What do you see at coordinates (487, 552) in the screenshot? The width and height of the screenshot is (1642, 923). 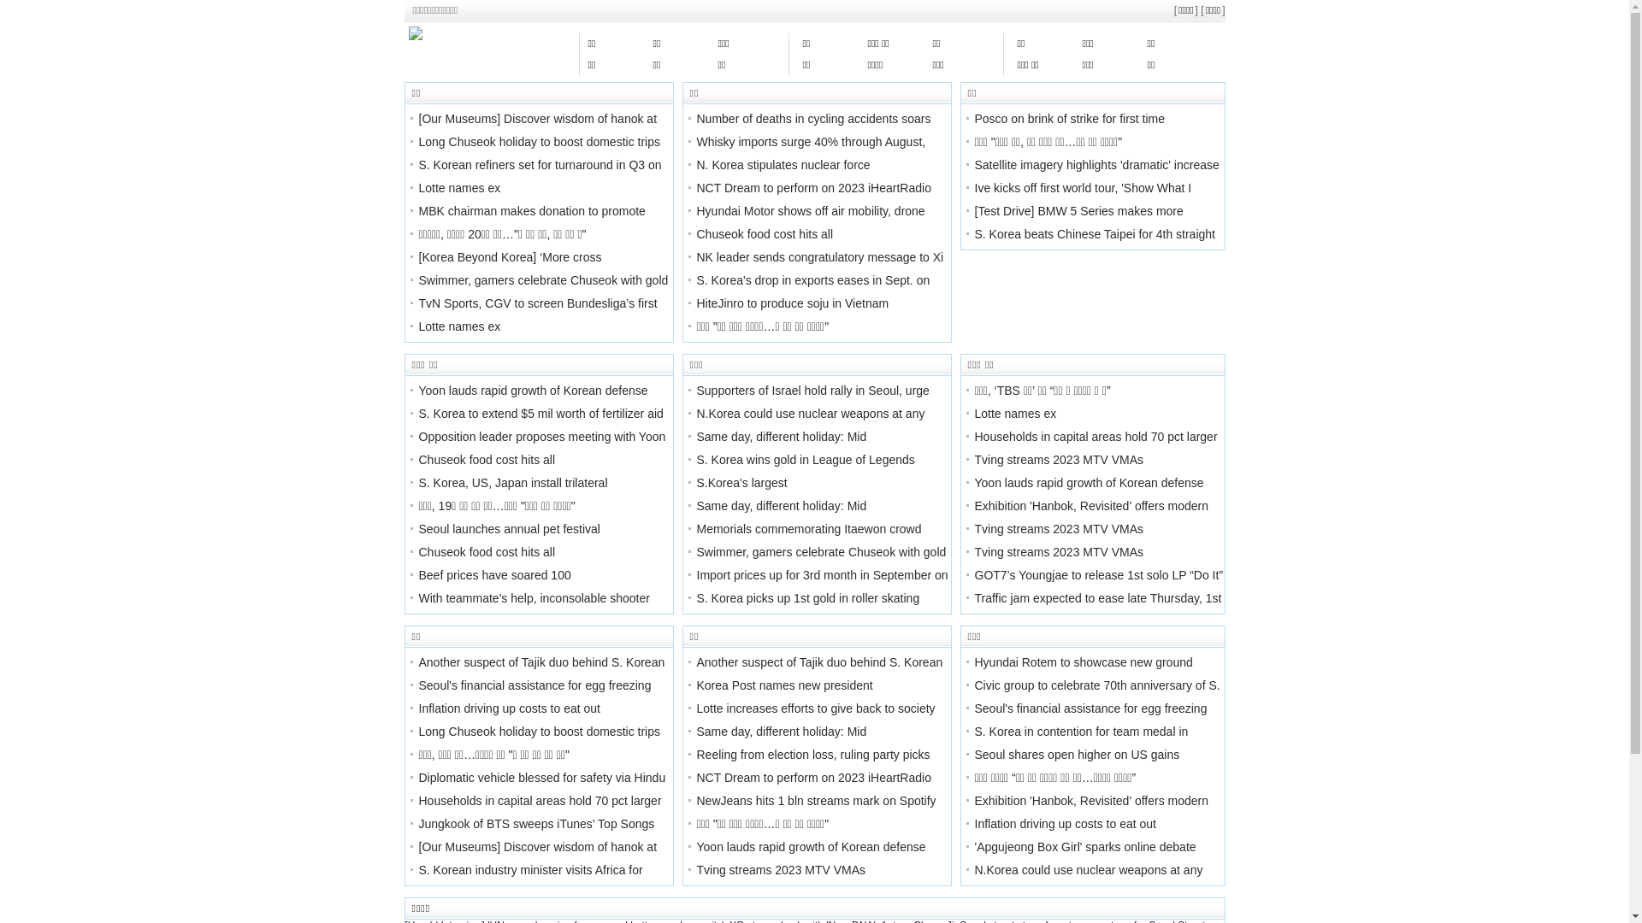 I see `Chuseok food cost hits all` at bounding box center [487, 552].